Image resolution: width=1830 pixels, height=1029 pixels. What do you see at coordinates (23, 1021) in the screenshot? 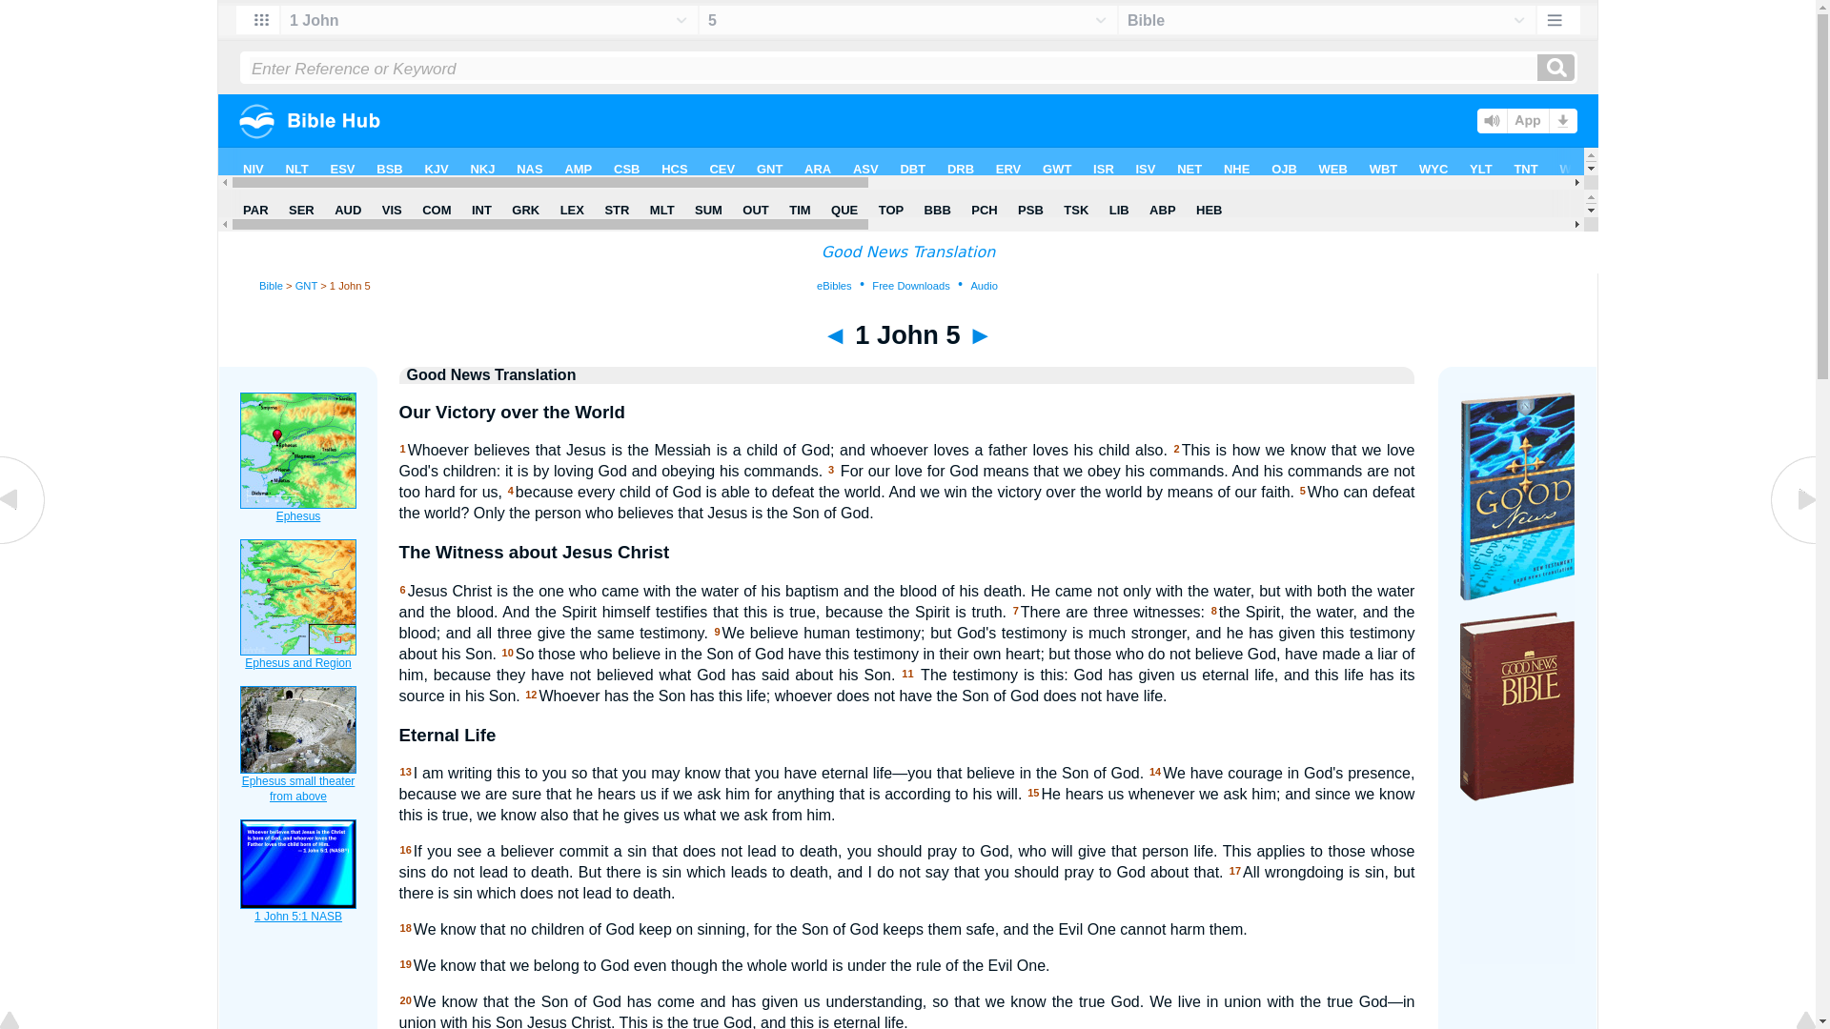
I see `Top of Page` at bounding box center [23, 1021].